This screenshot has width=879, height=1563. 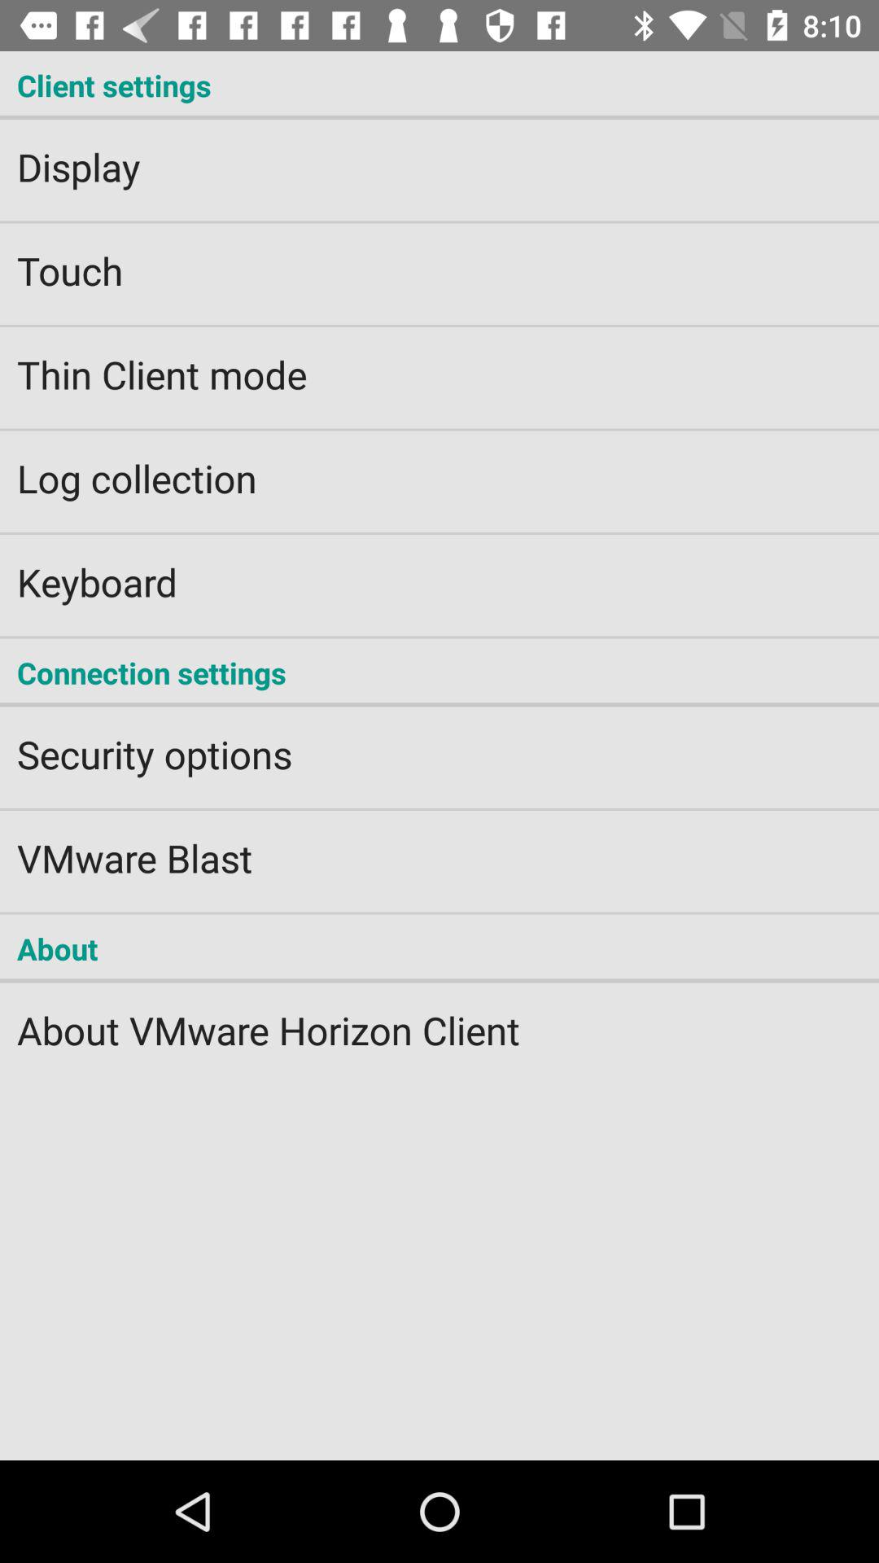 What do you see at coordinates (439, 260) in the screenshot?
I see `turn off touch` at bounding box center [439, 260].